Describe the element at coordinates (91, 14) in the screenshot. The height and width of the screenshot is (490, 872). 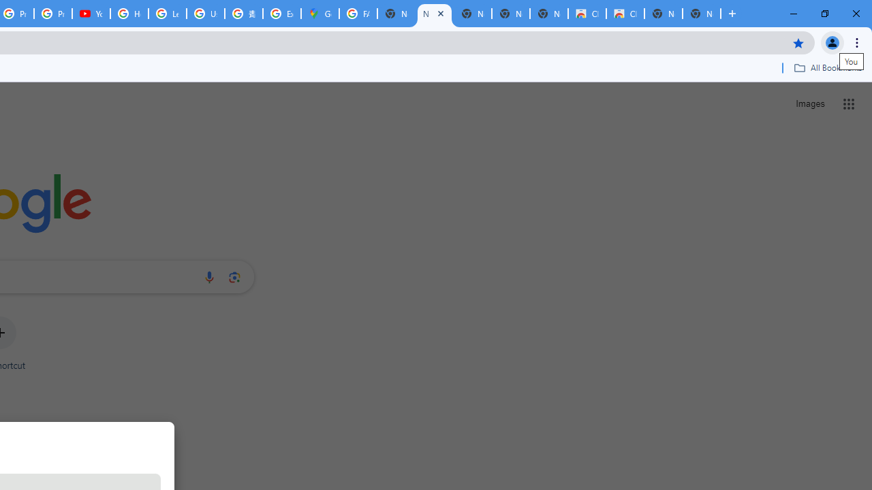
I see `YouTube` at that location.